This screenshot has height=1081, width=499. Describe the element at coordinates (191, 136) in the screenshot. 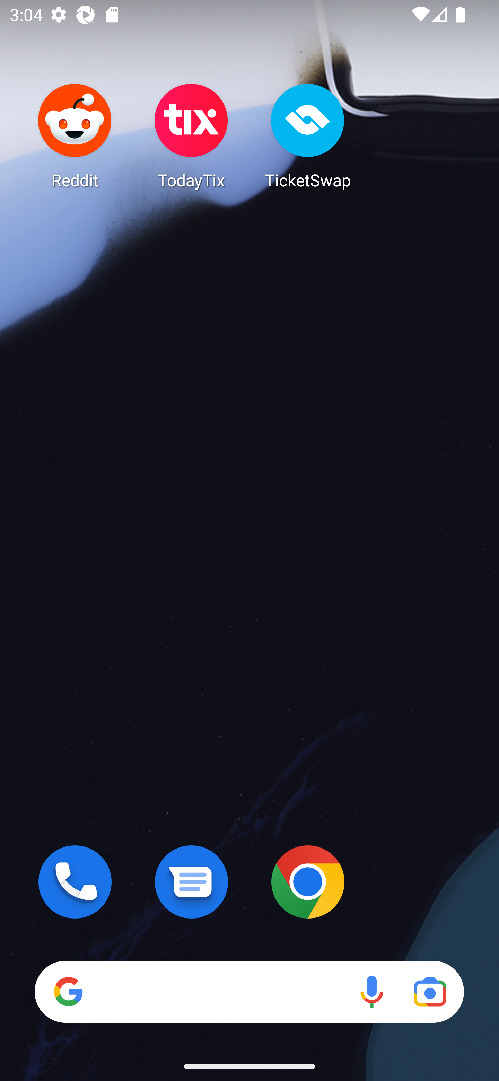

I see `TodayTix` at that location.